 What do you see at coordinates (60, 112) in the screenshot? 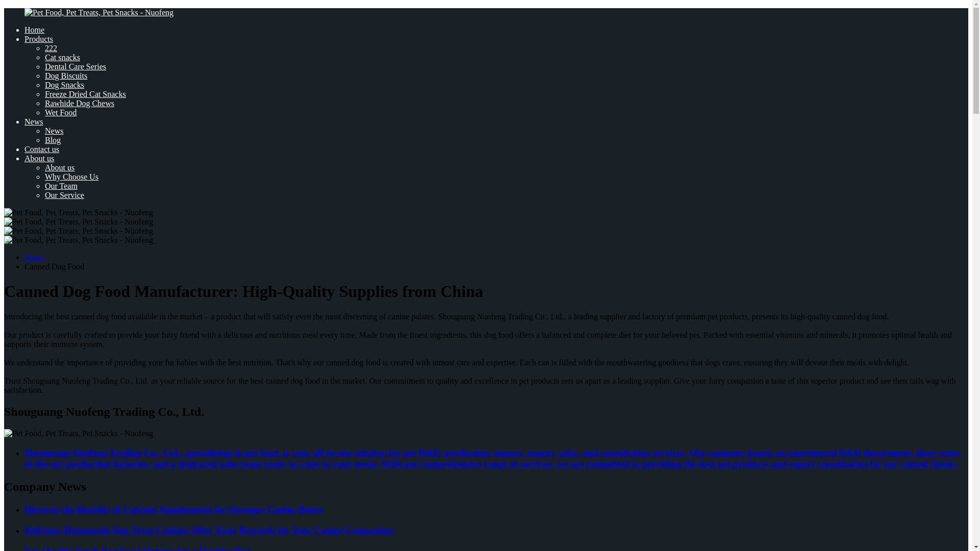
I see `Wet Food` at bounding box center [60, 112].